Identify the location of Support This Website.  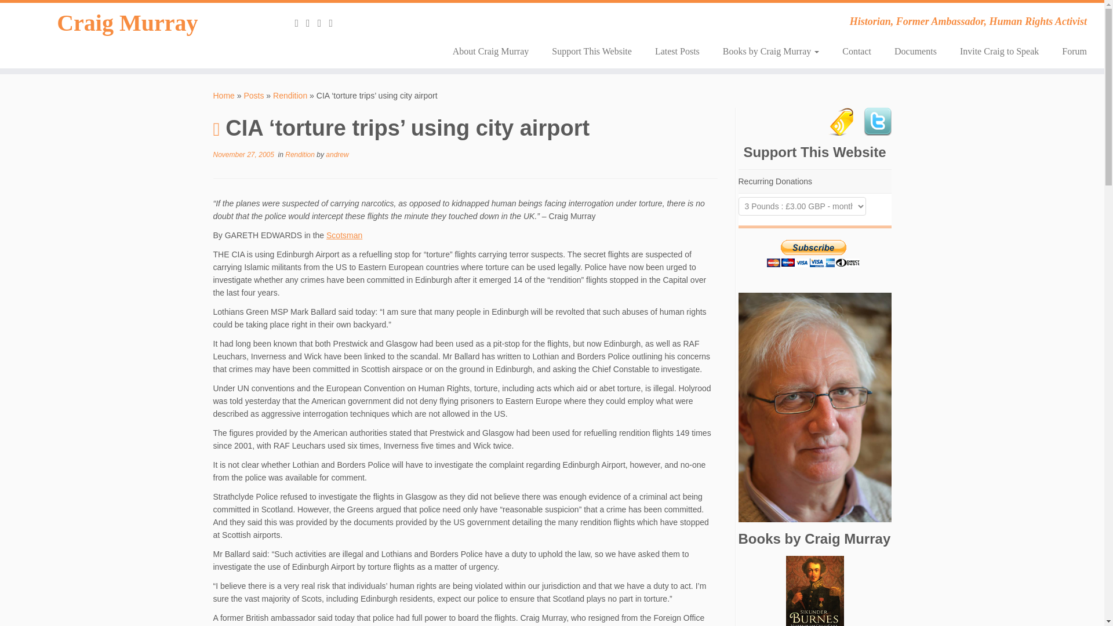
(591, 51).